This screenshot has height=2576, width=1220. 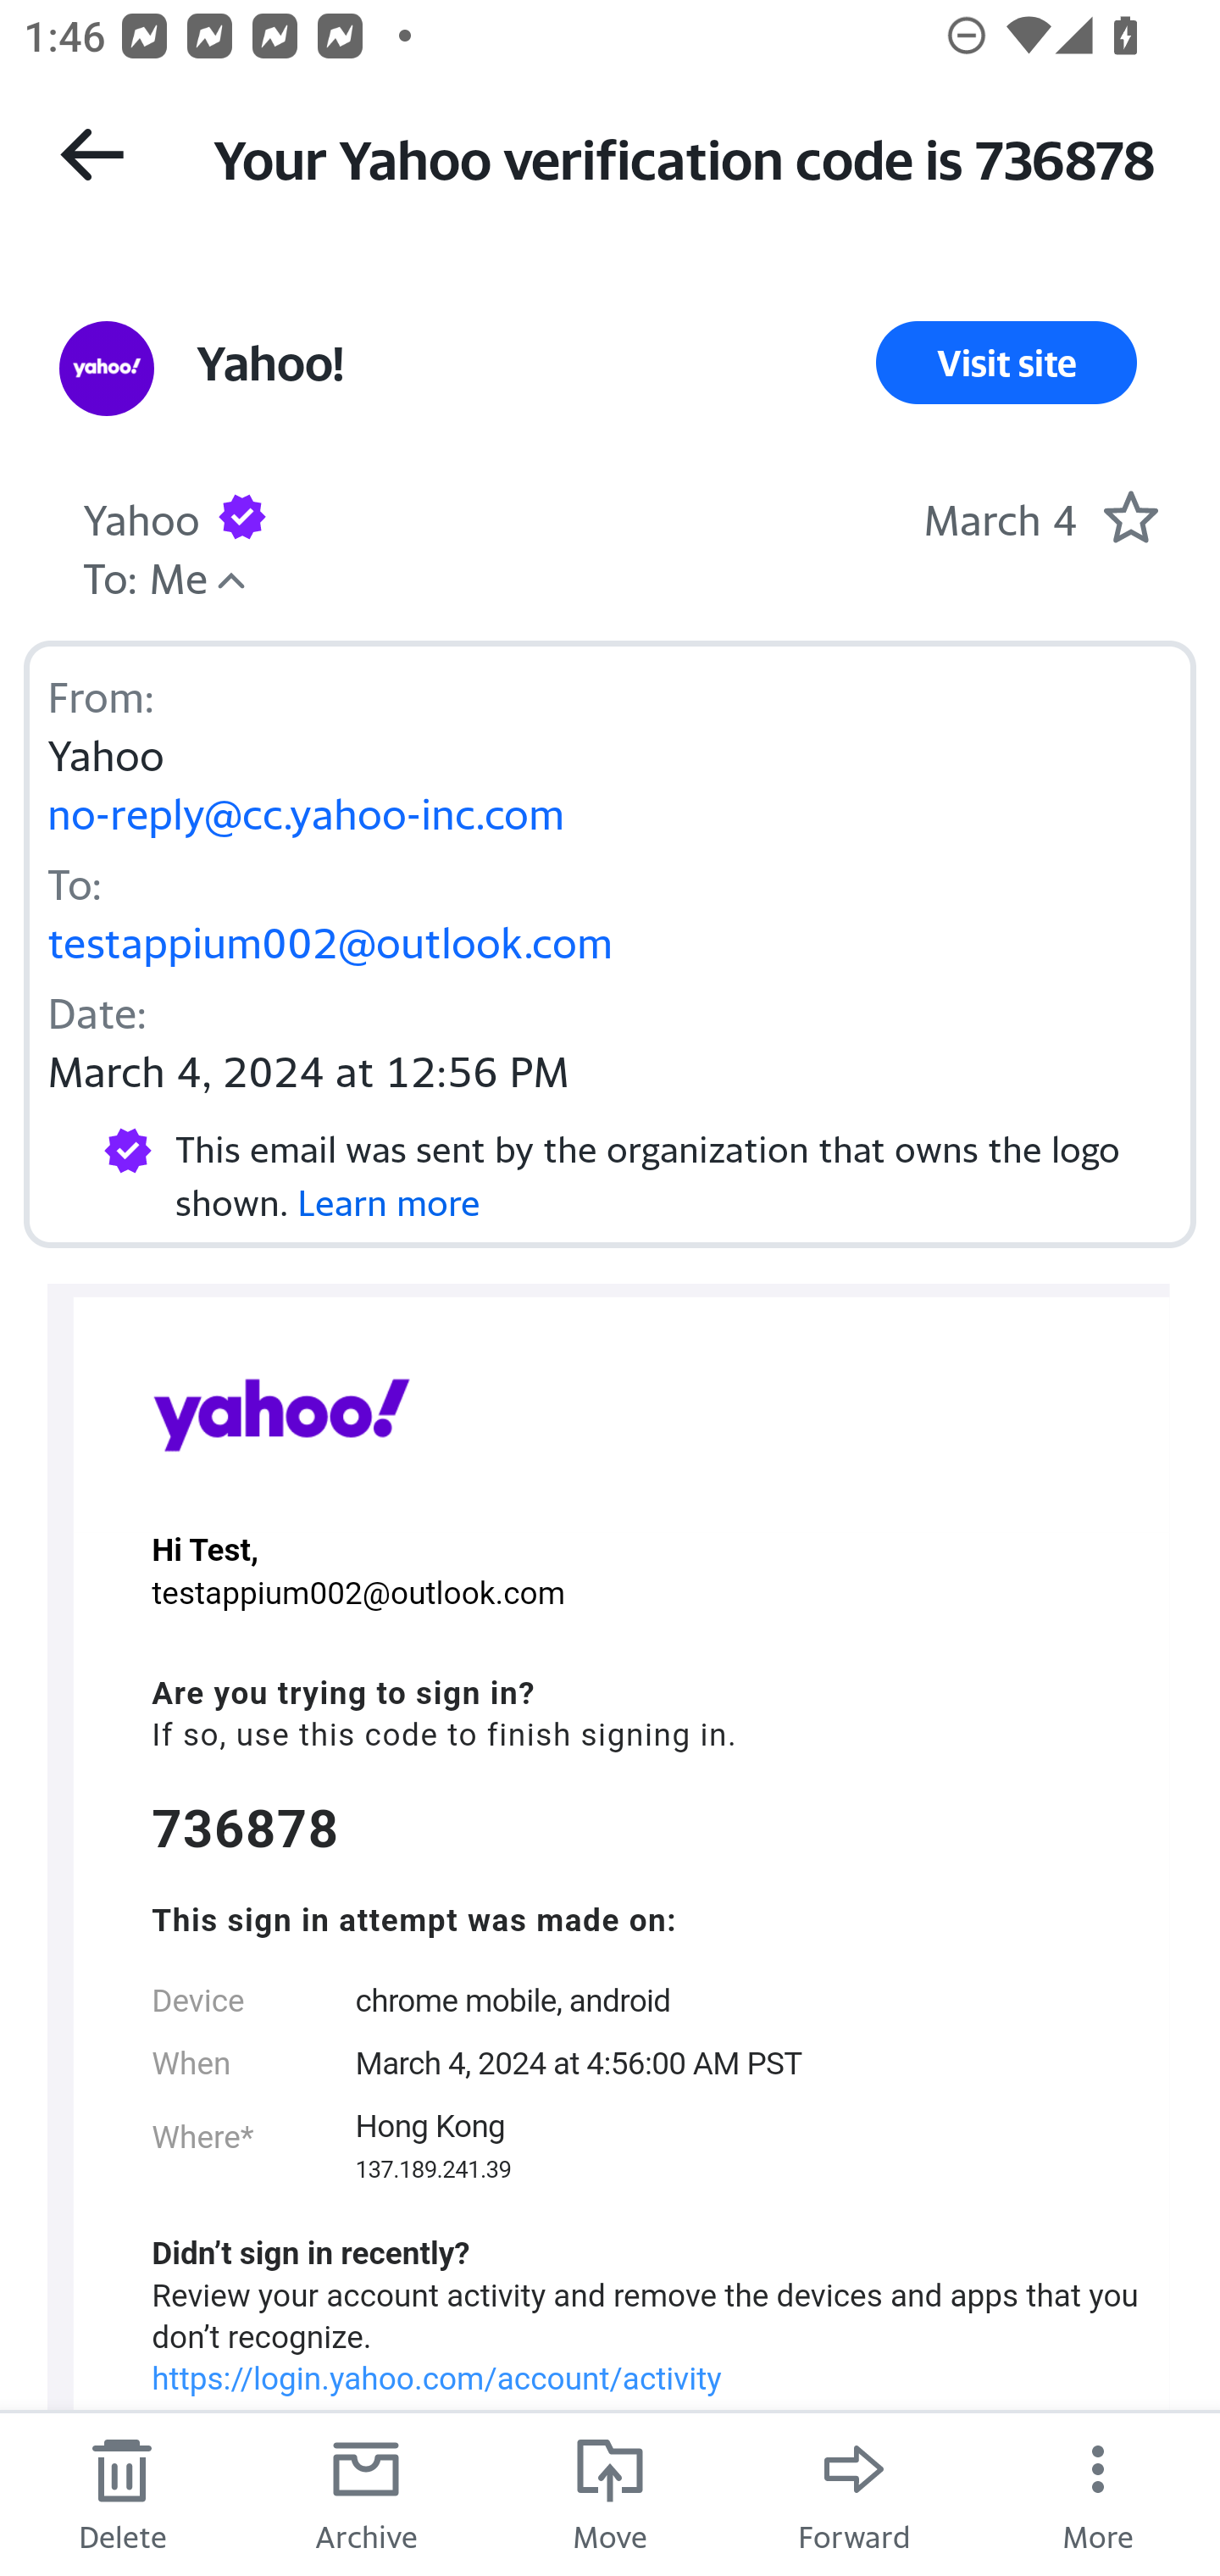 I want to click on View all messages from sender, so click(x=107, y=369).